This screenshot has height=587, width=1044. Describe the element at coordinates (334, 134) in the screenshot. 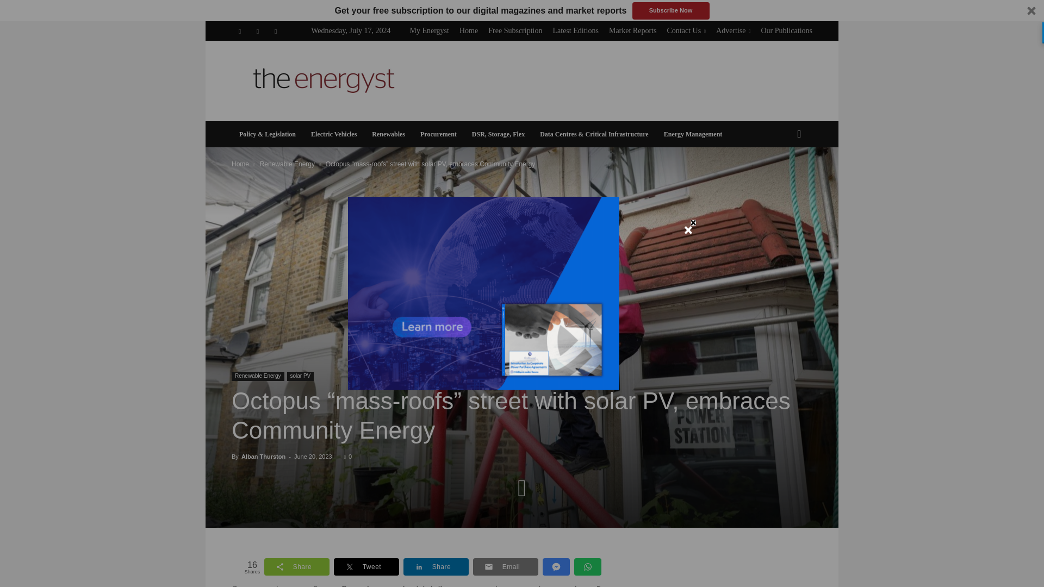

I see `Electric Vehicles` at that location.